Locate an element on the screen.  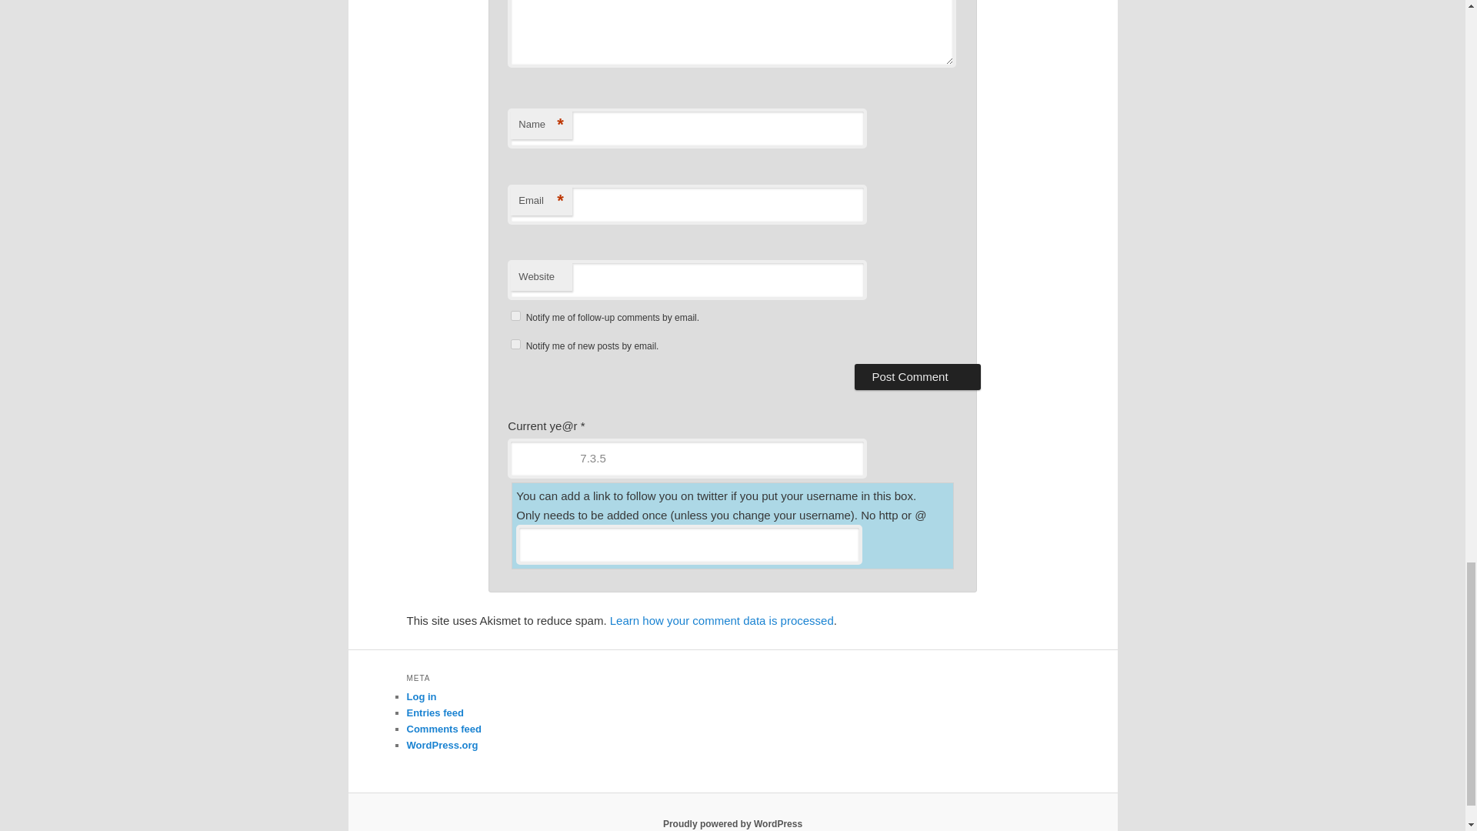
Proudly powered by WordPress is located at coordinates (732, 823).